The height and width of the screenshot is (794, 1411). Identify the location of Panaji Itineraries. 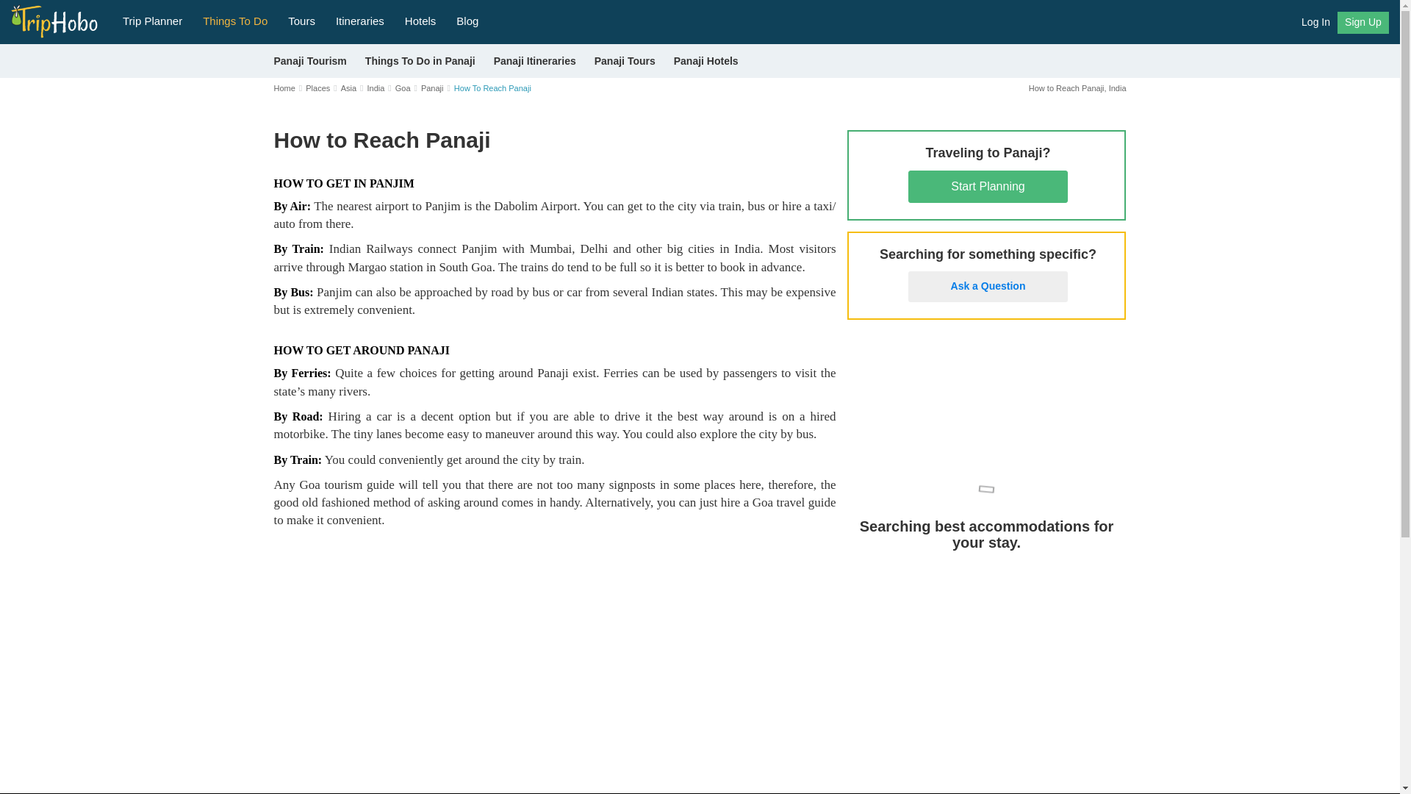
(535, 60).